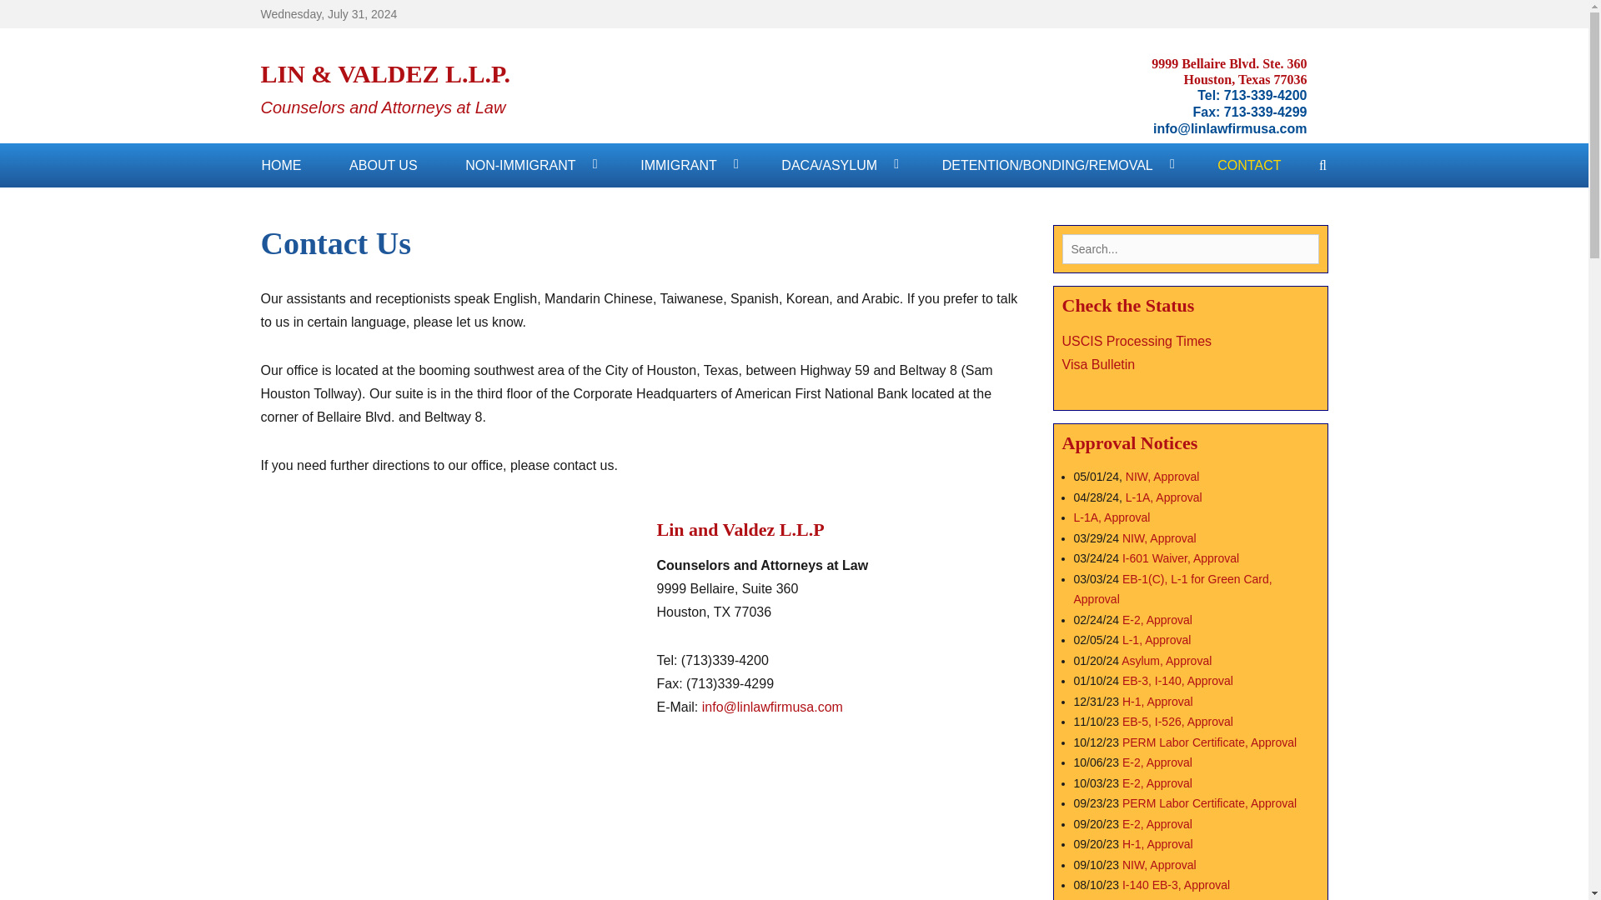 This screenshot has width=1601, height=900. Describe the element at coordinates (1191, 248) in the screenshot. I see `Search for:` at that location.